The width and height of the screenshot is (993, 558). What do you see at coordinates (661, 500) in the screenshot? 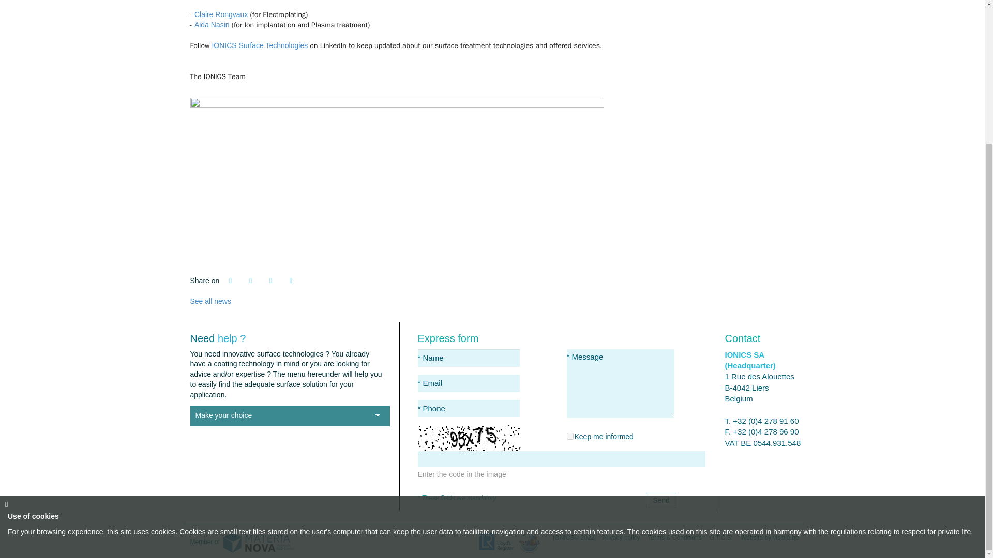
I see `Send` at bounding box center [661, 500].